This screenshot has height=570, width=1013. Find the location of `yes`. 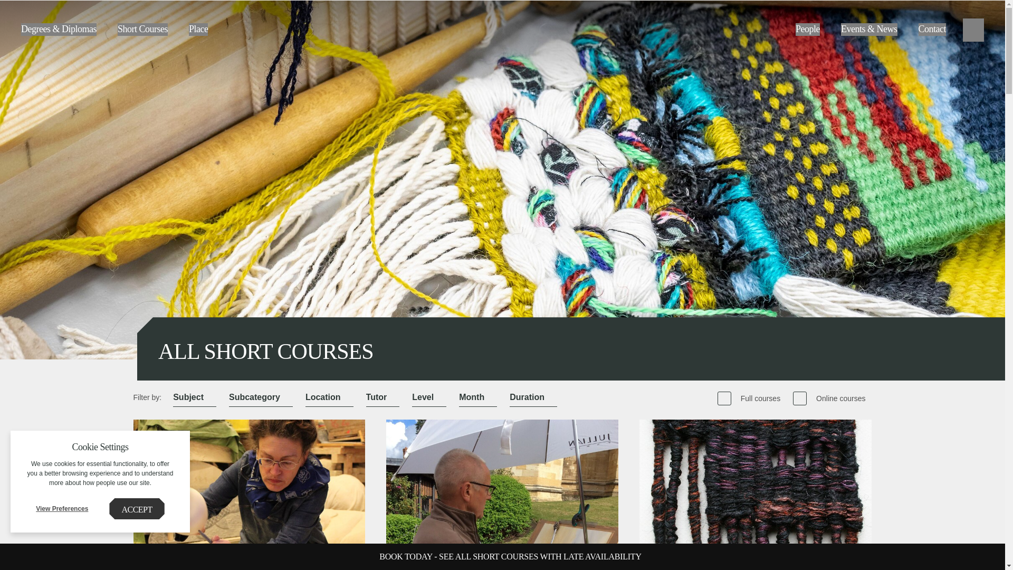

yes is located at coordinates (800, 398).